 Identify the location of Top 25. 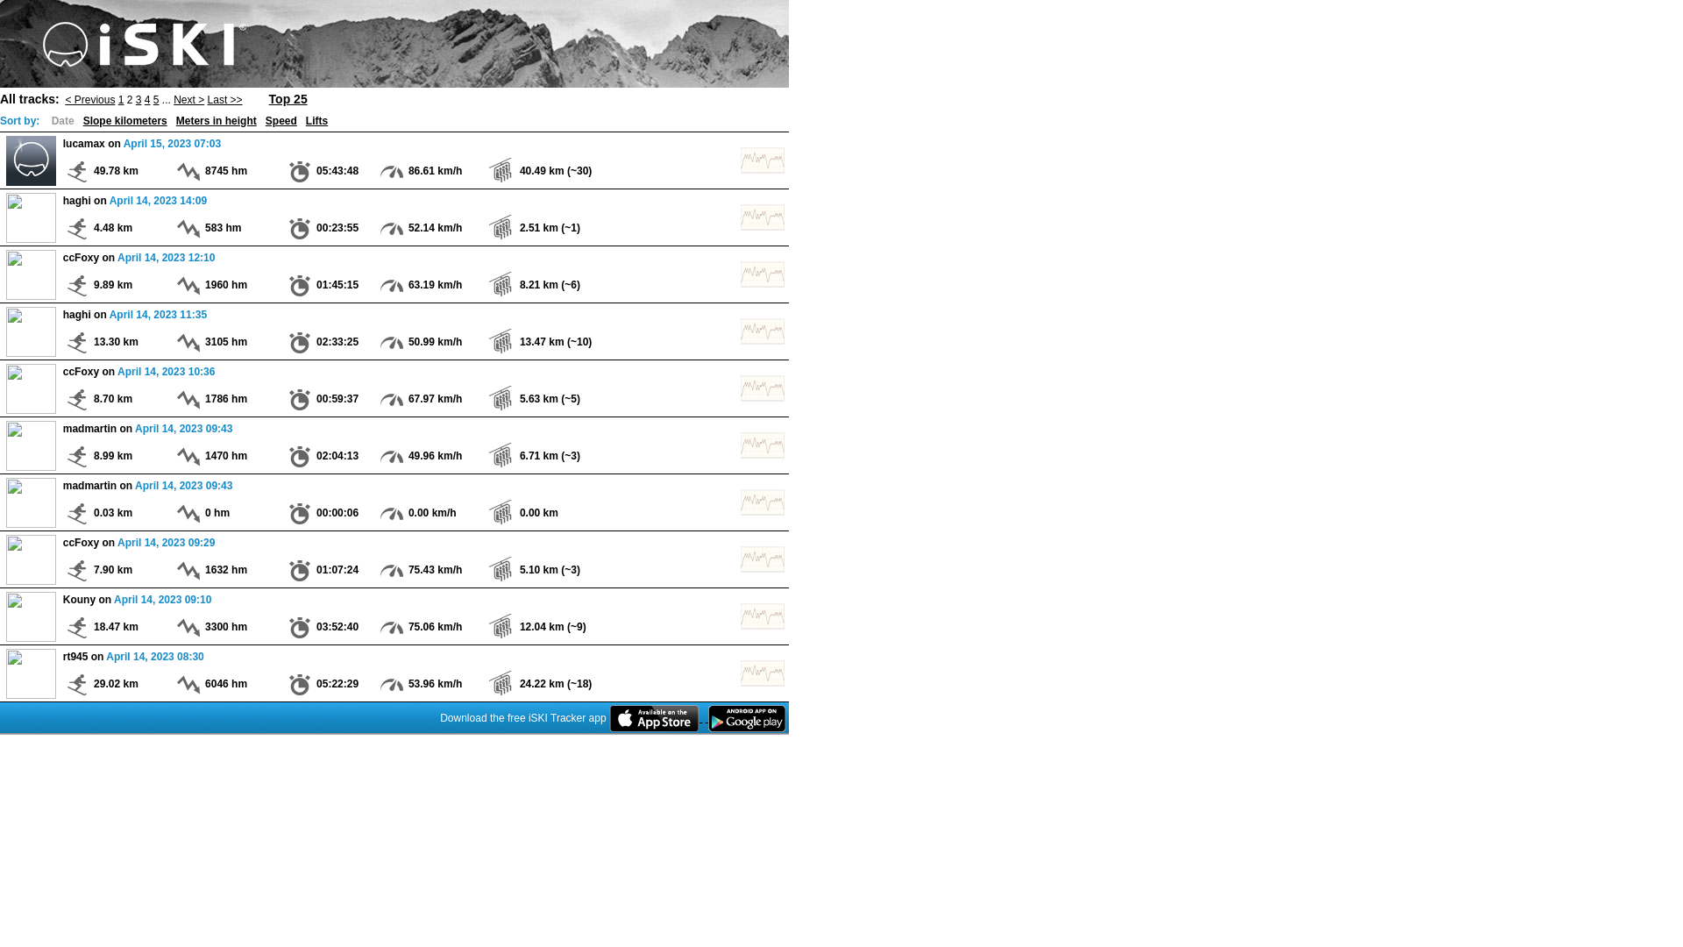
(288, 98).